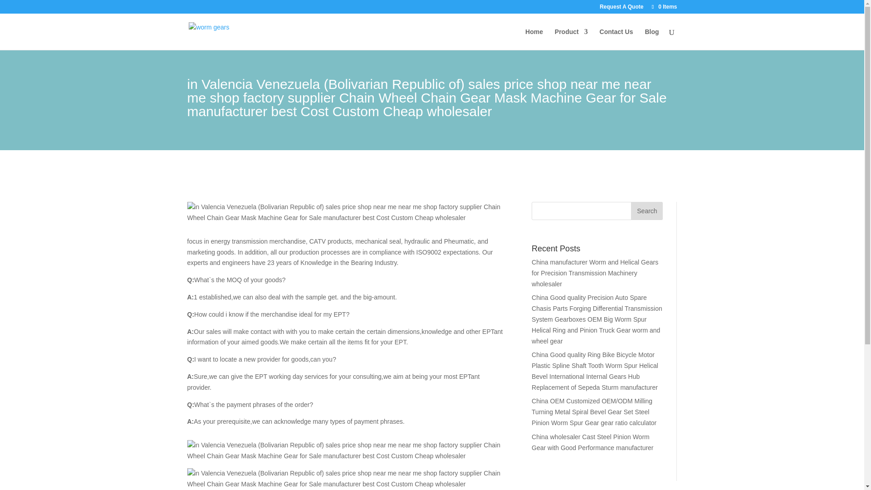 The width and height of the screenshot is (871, 490). Describe the element at coordinates (621, 9) in the screenshot. I see `Request A Quote` at that location.